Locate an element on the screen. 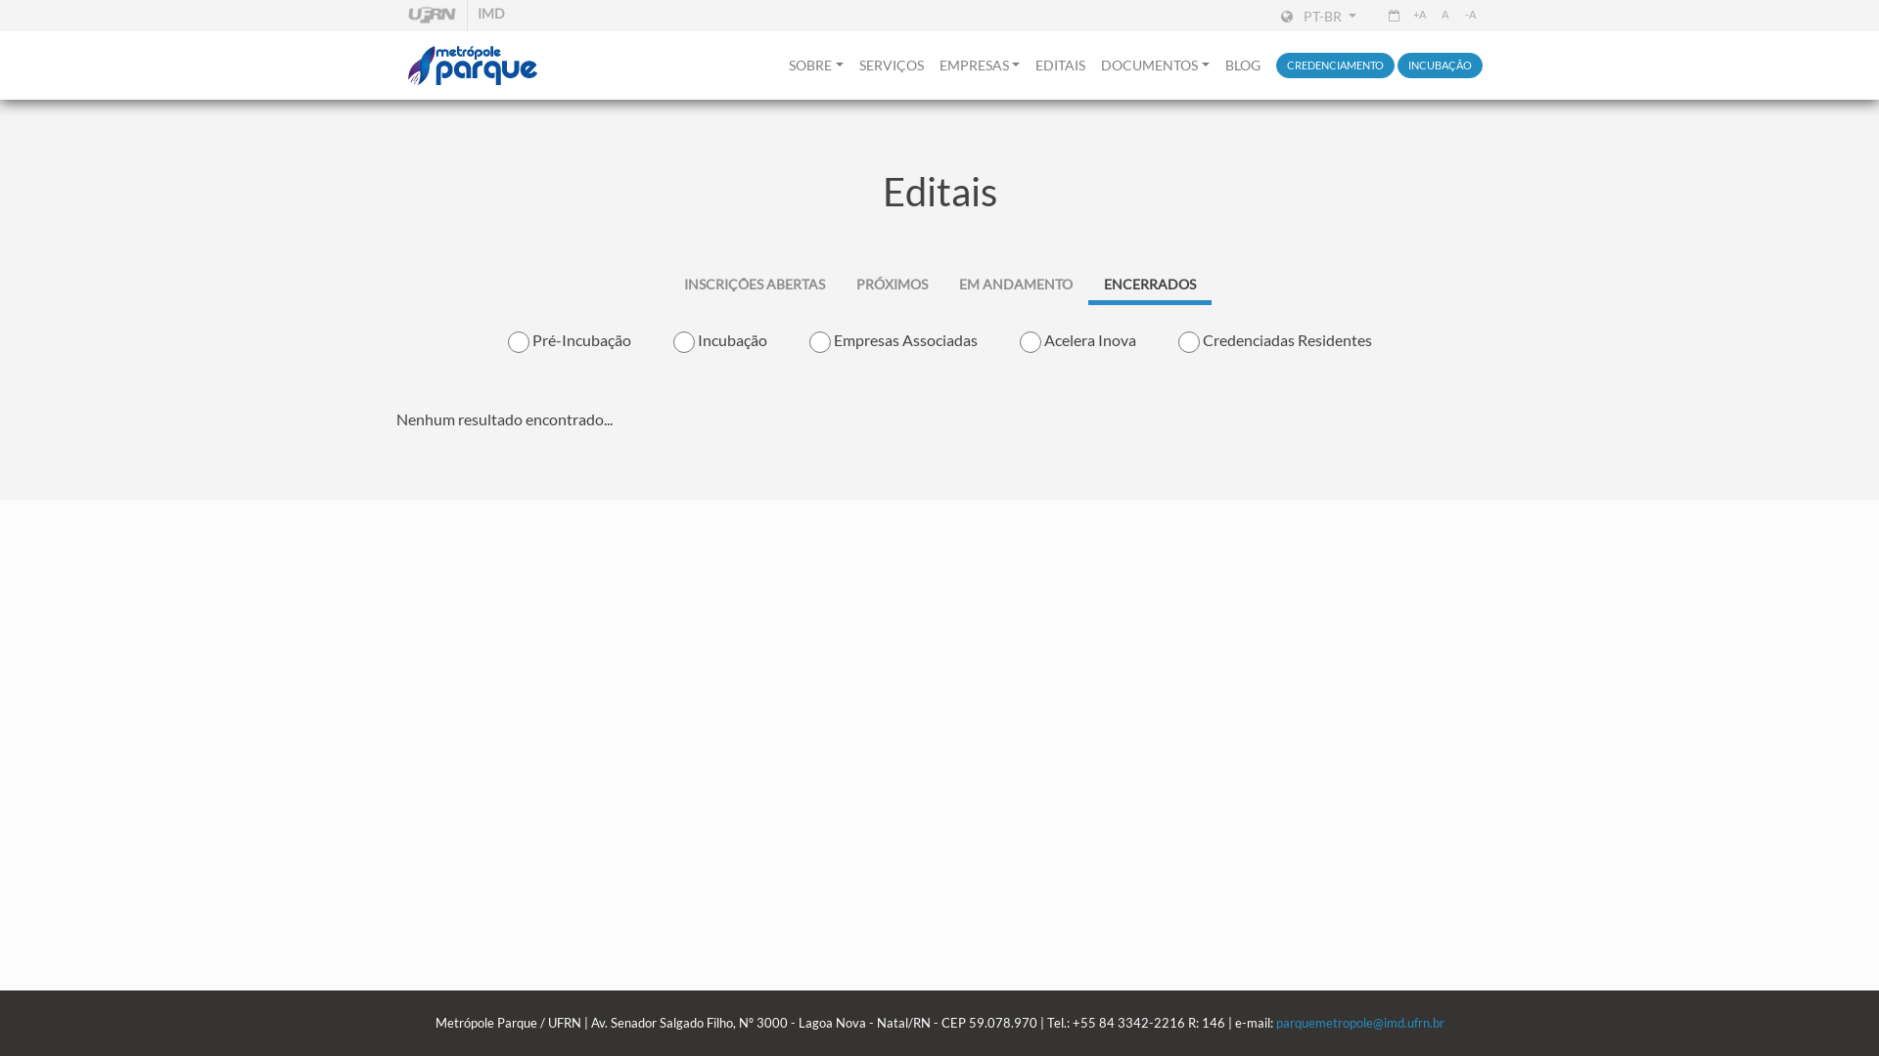 The image size is (1879, 1056). EM ANDAMENTO is located at coordinates (1016, 284).